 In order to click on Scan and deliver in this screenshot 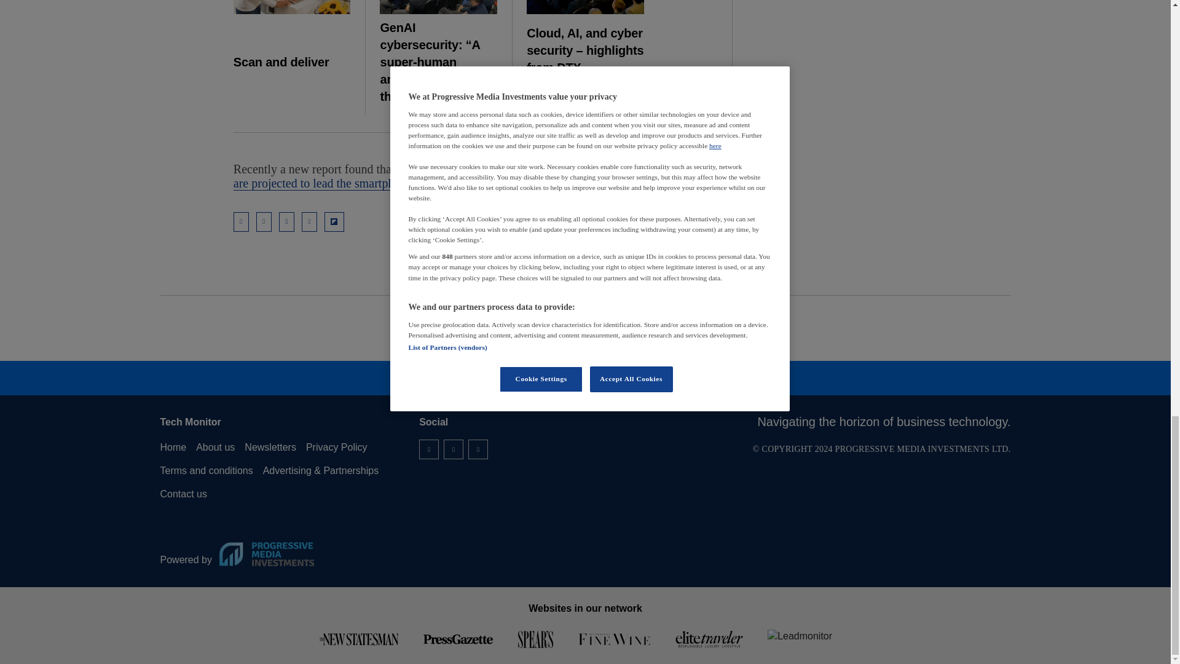, I will do `click(292, 7)`.